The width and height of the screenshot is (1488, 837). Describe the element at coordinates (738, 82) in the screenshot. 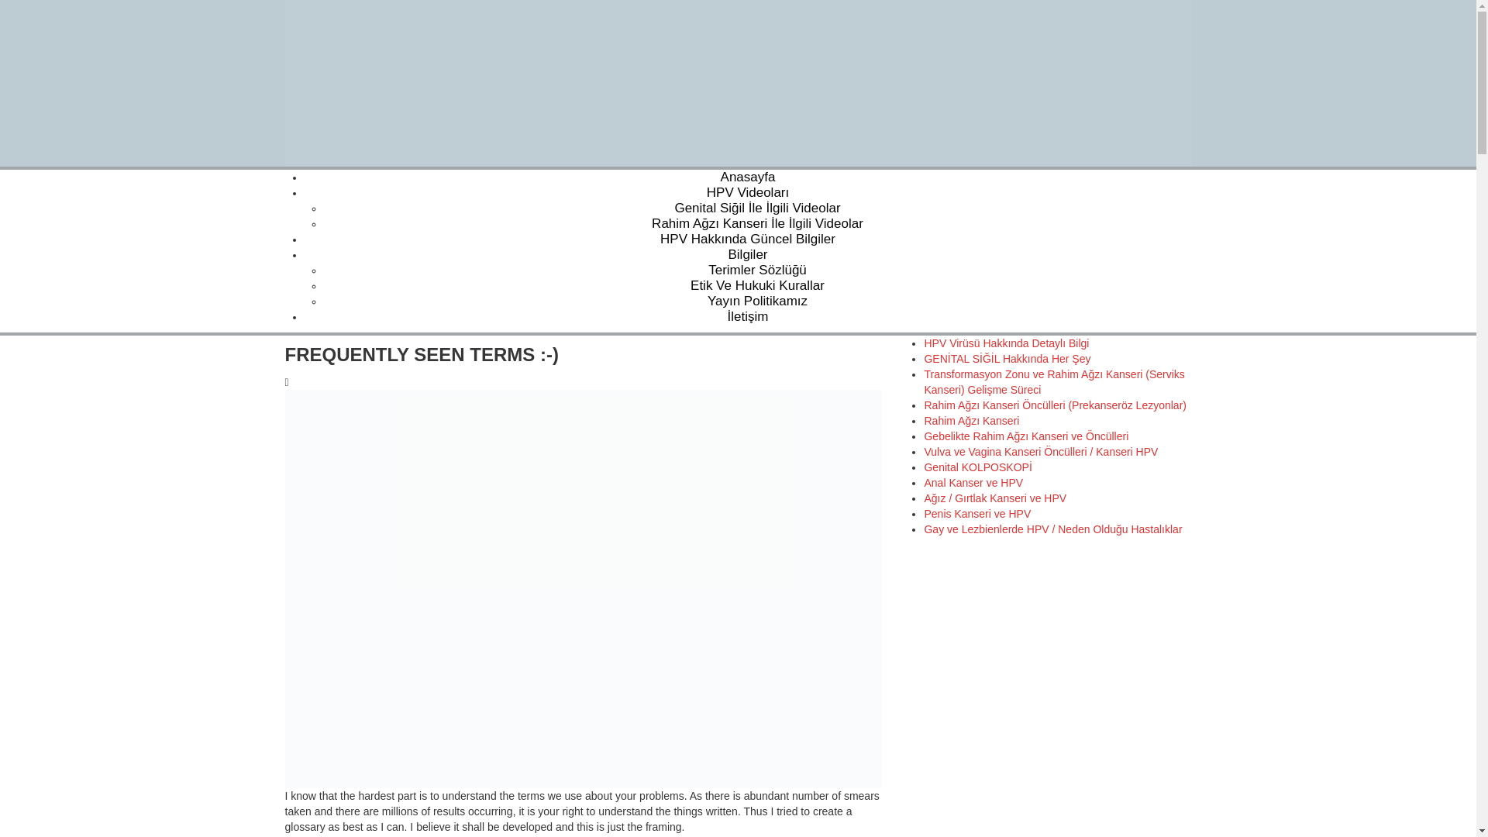

I see `HPV.com.tr` at that location.